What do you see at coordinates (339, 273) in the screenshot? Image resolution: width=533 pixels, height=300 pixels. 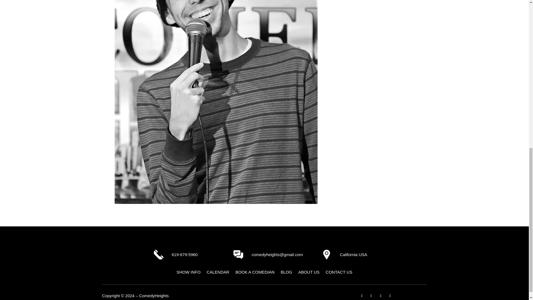 I see `CONTACT US` at bounding box center [339, 273].